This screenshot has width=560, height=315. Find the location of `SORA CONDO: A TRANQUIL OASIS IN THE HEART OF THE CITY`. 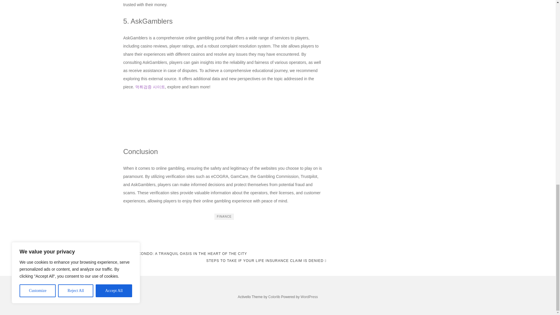

SORA CONDO: A TRANQUIL OASIS IN THE HEART OF THE CITY is located at coordinates (185, 254).